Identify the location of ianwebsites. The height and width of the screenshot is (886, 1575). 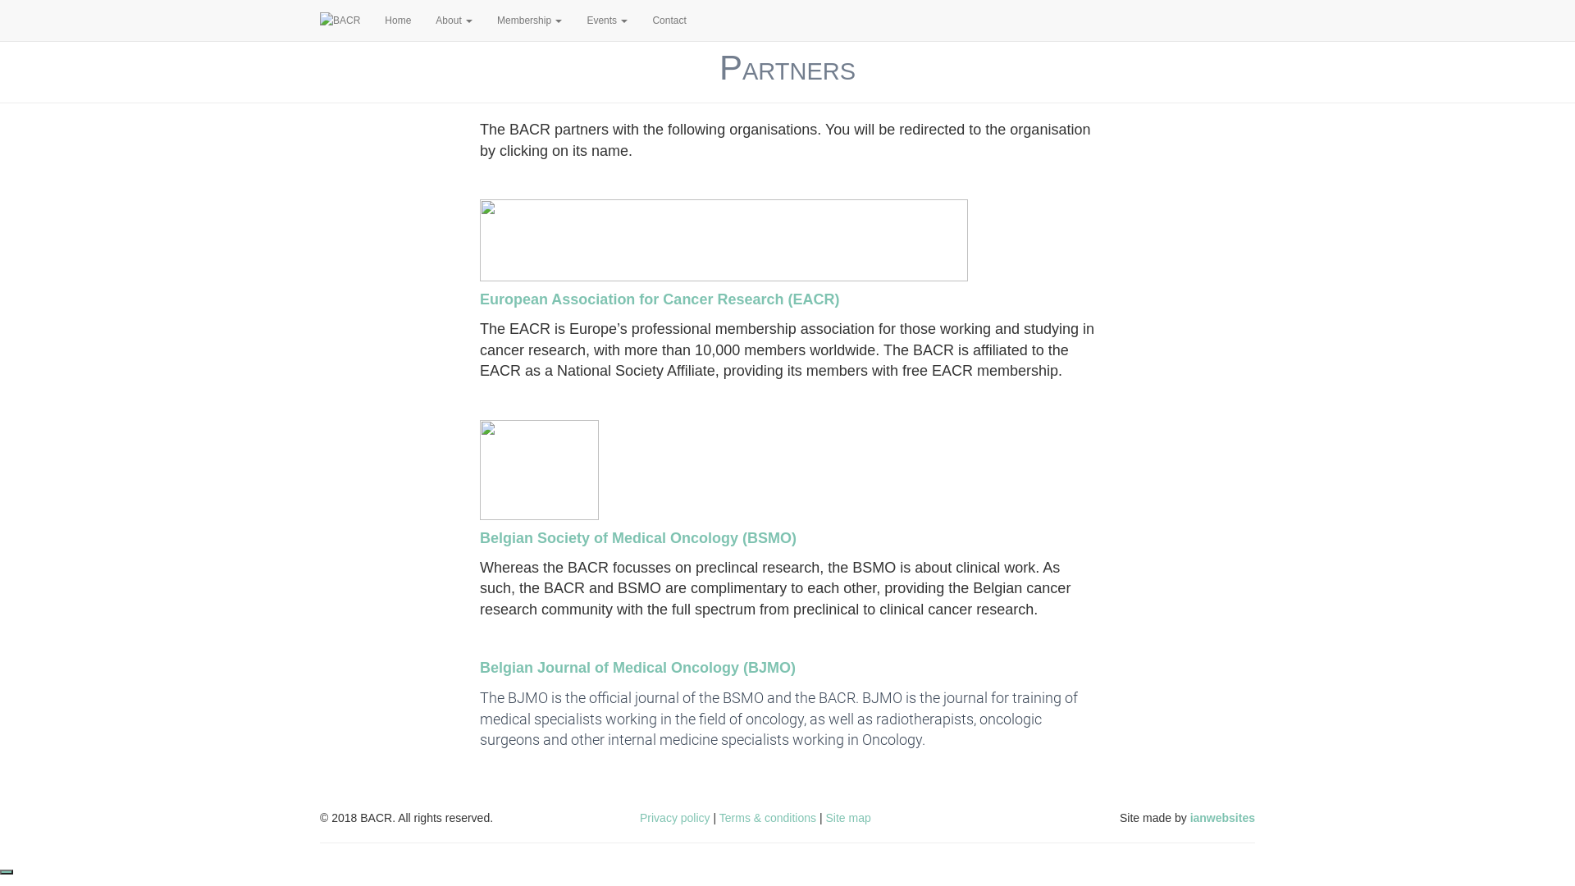
(1222, 818).